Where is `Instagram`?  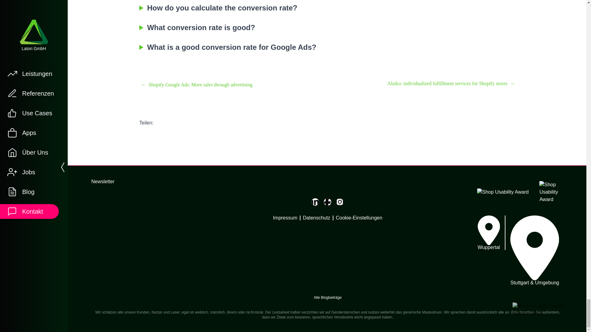
Instagram is located at coordinates (340, 202).